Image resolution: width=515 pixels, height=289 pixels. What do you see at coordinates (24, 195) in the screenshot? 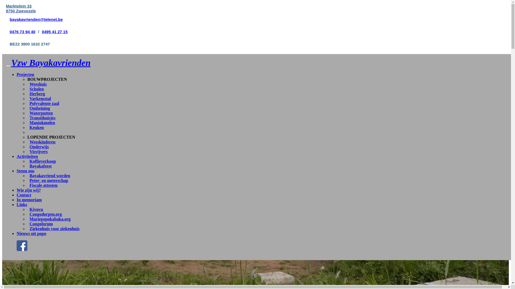
I see `Contact` at bounding box center [24, 195].